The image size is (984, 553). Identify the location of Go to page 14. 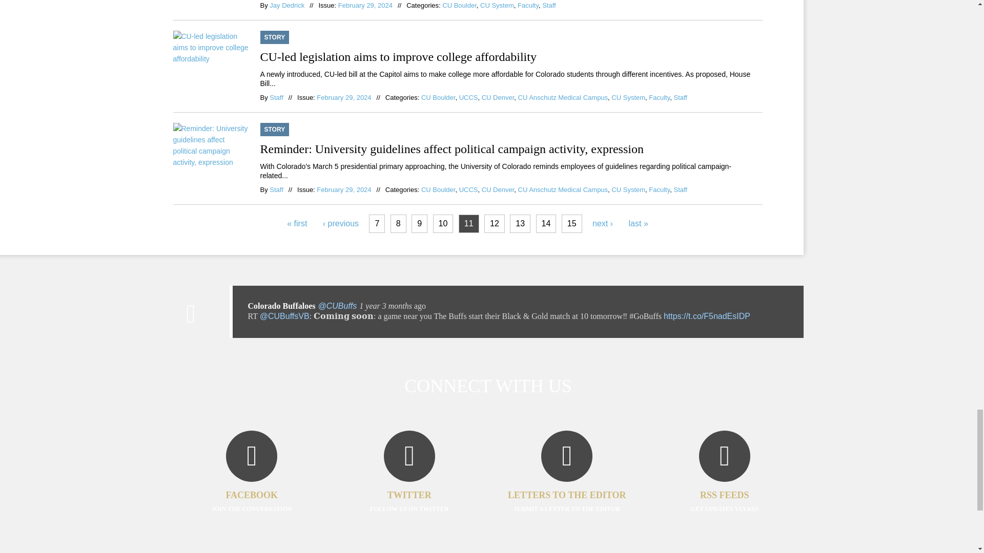
(546, 223).